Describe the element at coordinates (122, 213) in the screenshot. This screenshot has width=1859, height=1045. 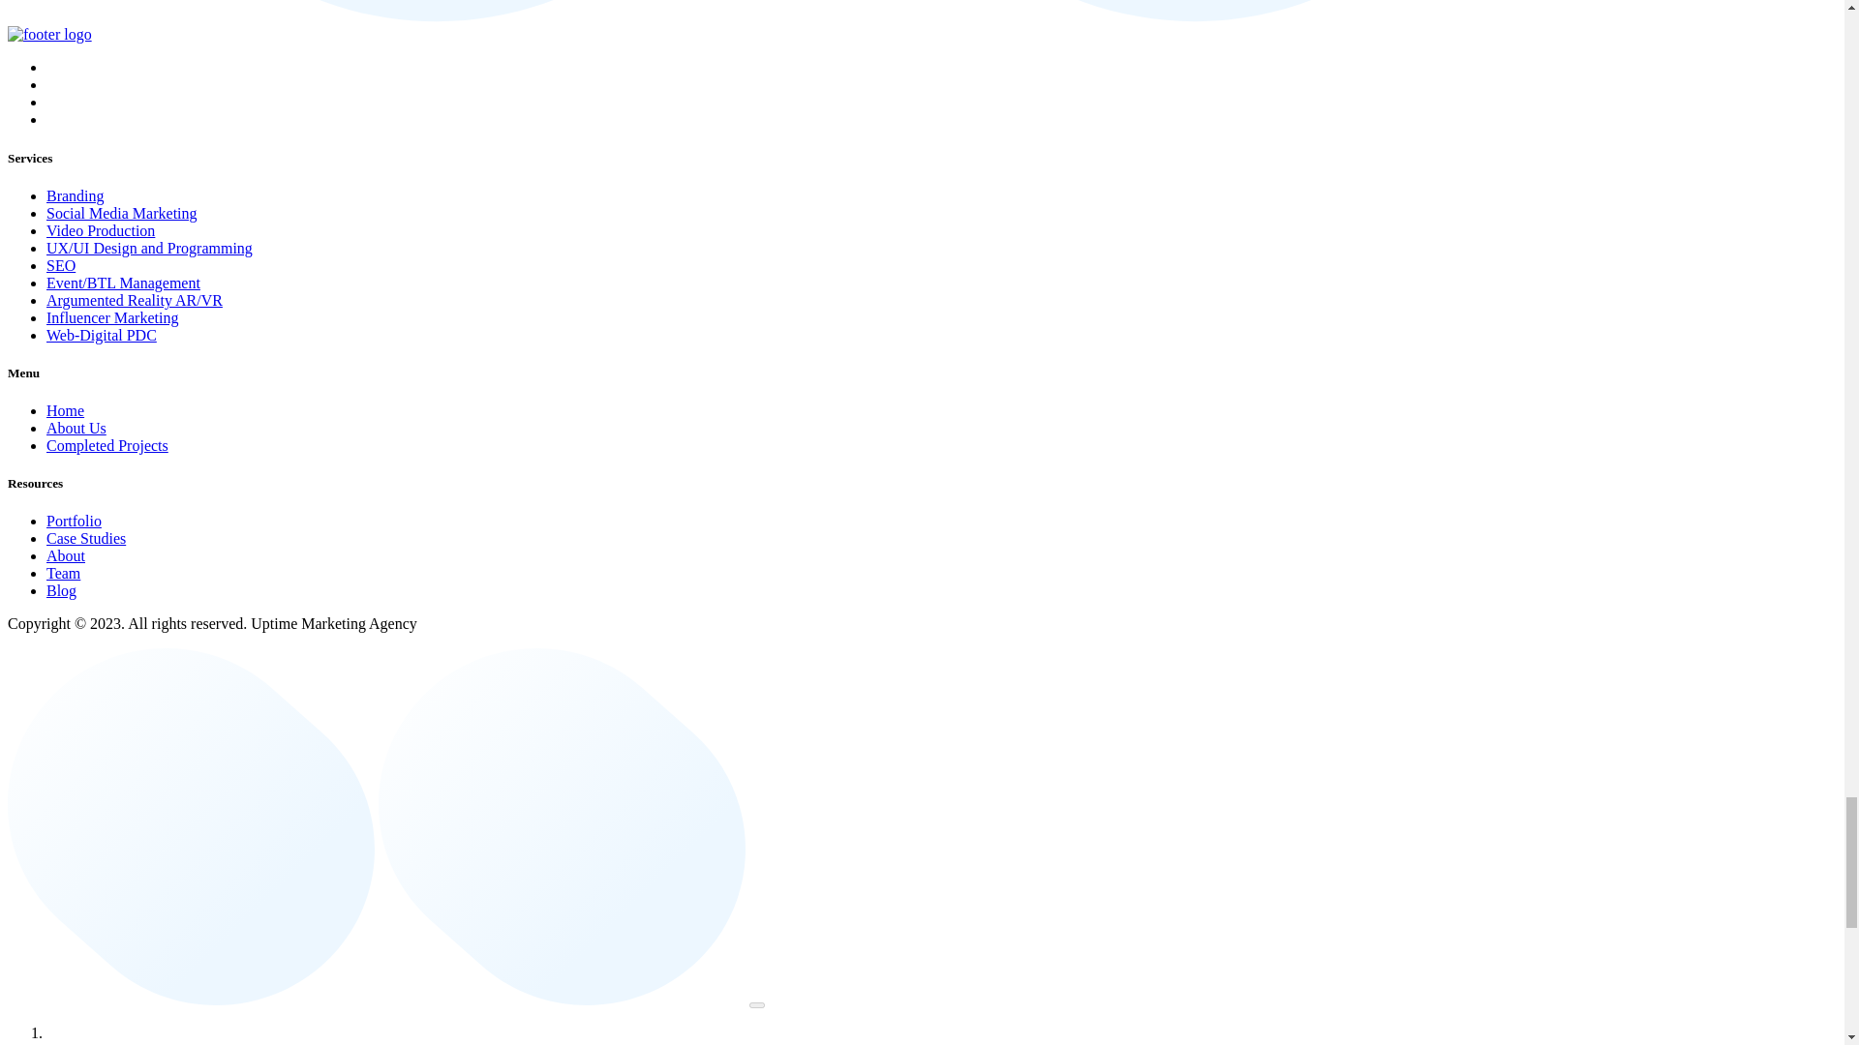
I see `Social Media Marketing` at that location.